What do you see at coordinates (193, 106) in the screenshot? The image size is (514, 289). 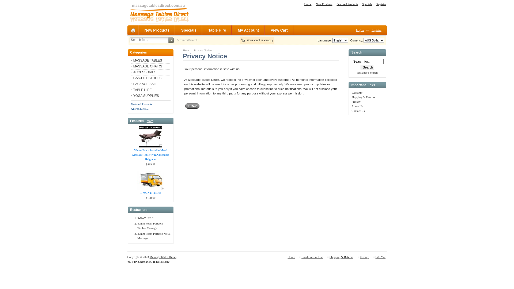 I see ` Back ` at bounding box center [193, 106].